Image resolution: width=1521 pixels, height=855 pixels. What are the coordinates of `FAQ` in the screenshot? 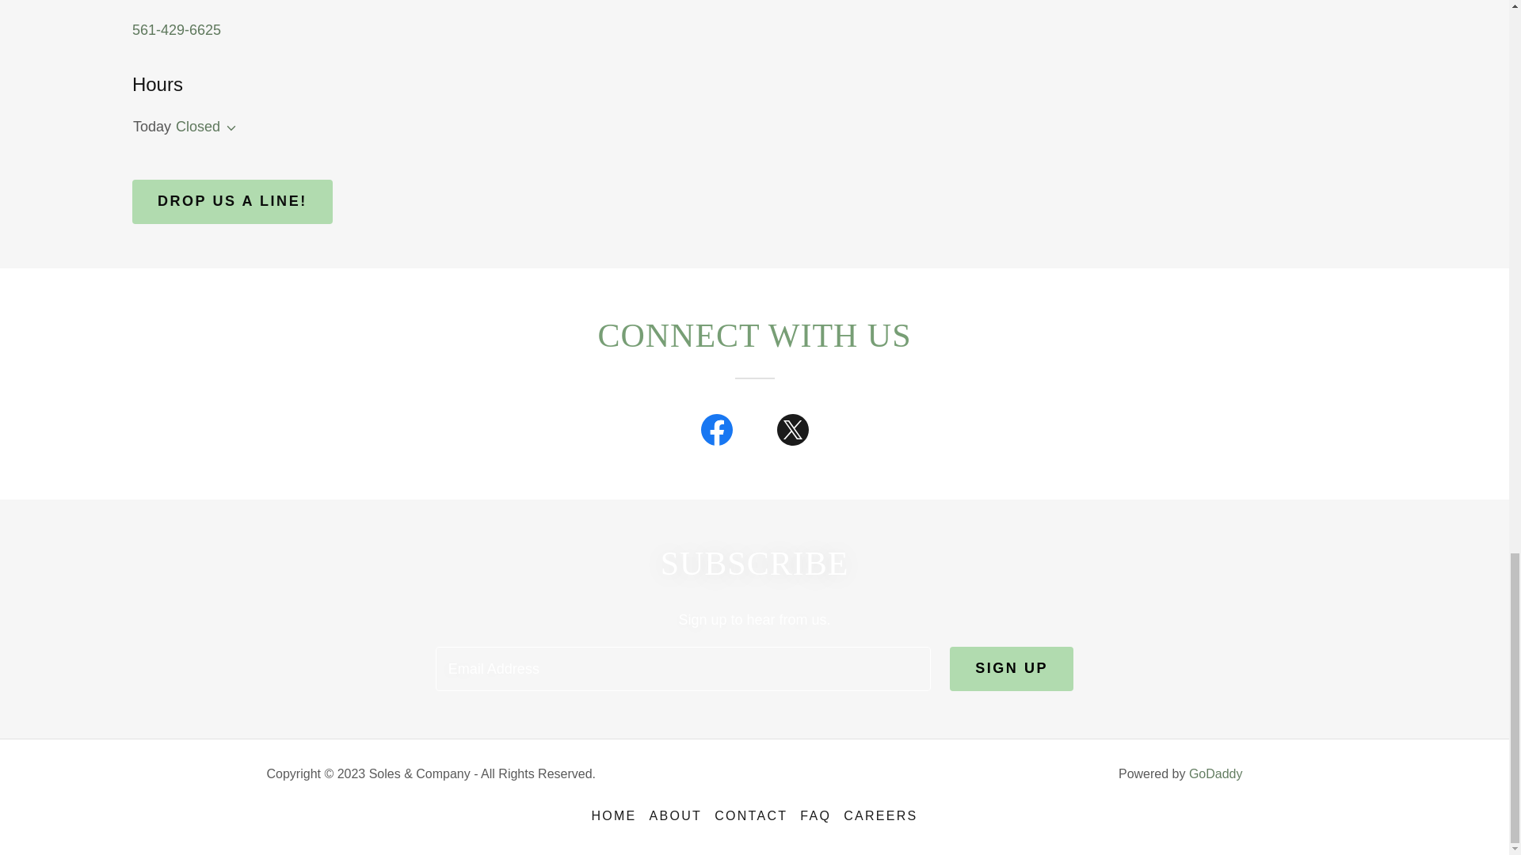 It's located at (816, 815).